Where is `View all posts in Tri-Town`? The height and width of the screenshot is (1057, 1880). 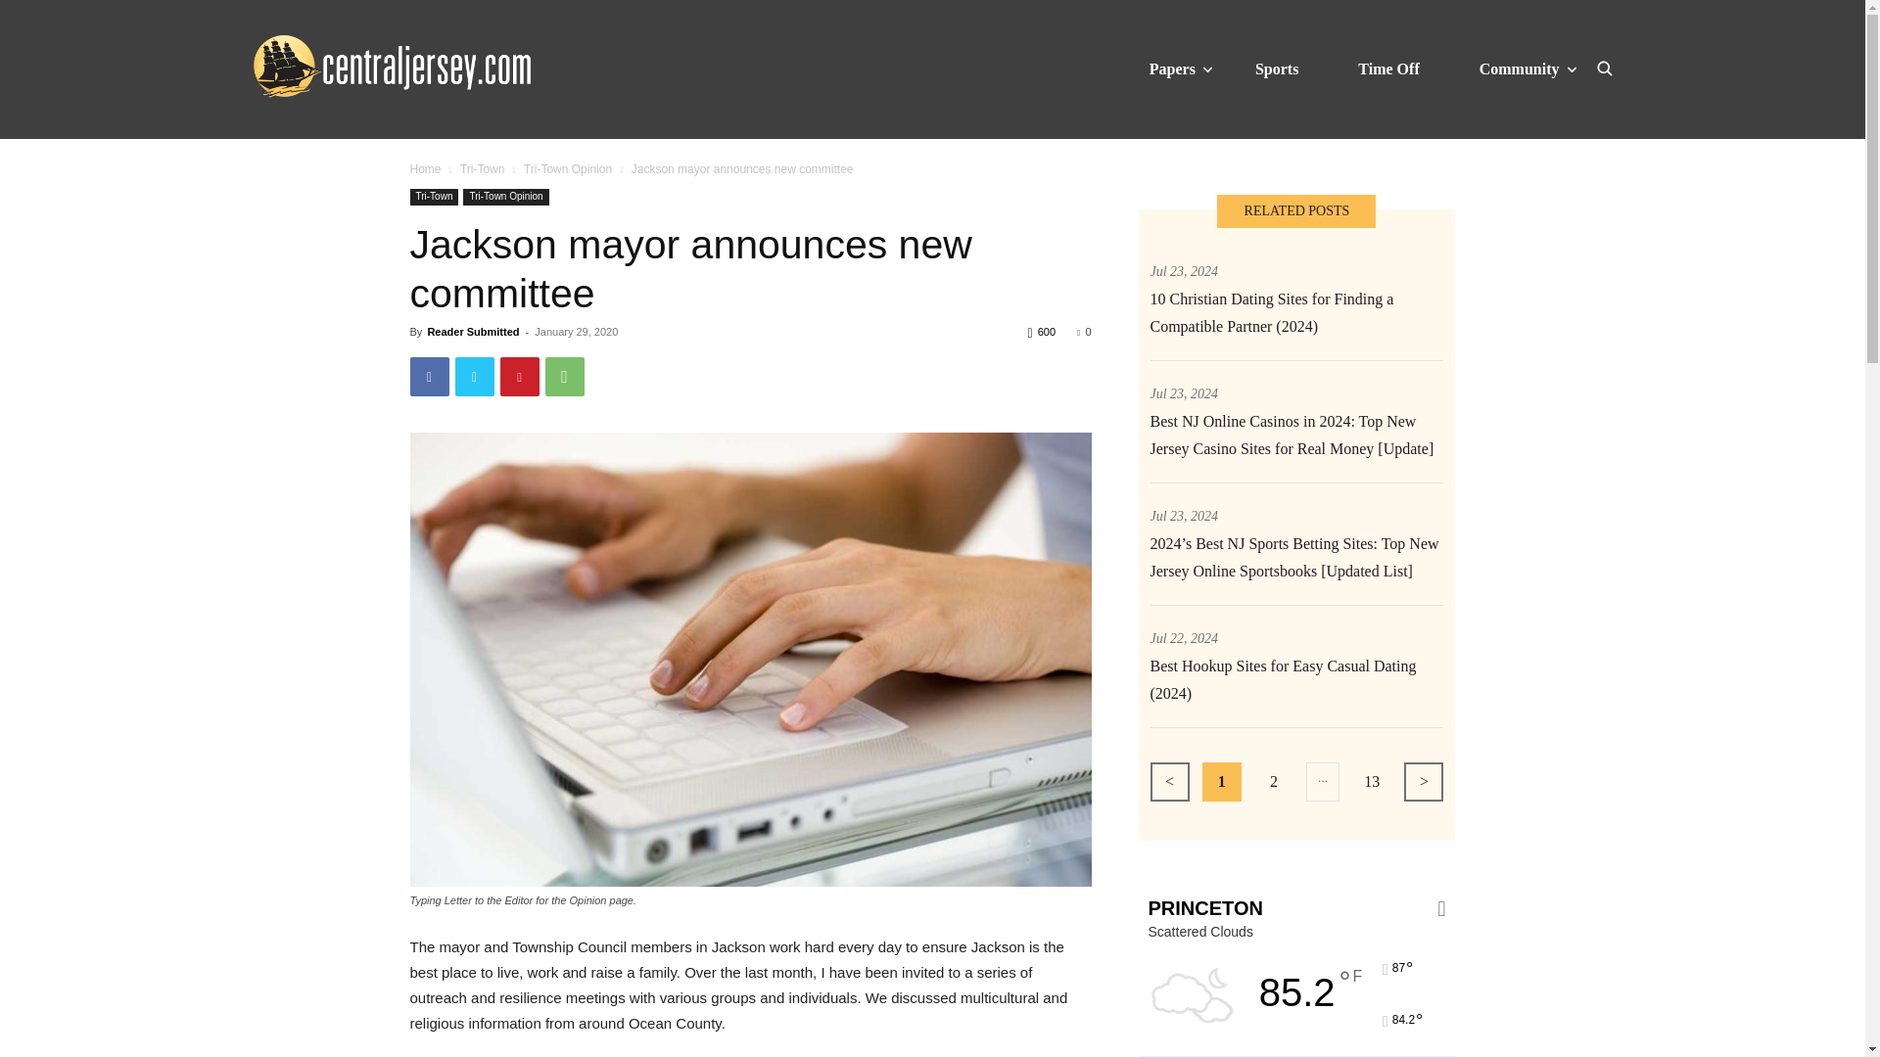 View all posts in Tri-Town is located at coordinates (483, 169).